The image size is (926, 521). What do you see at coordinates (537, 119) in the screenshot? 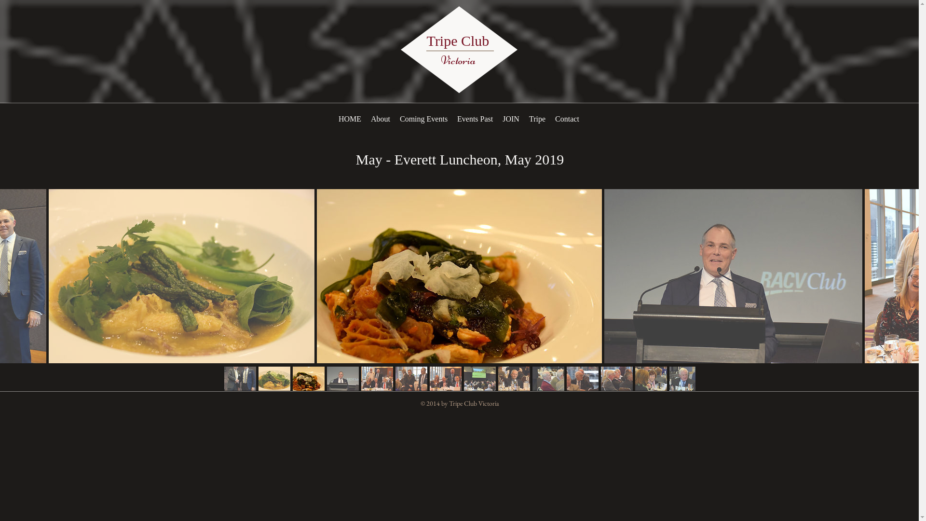
I see `Tripe` at bounding box center [537, 119].